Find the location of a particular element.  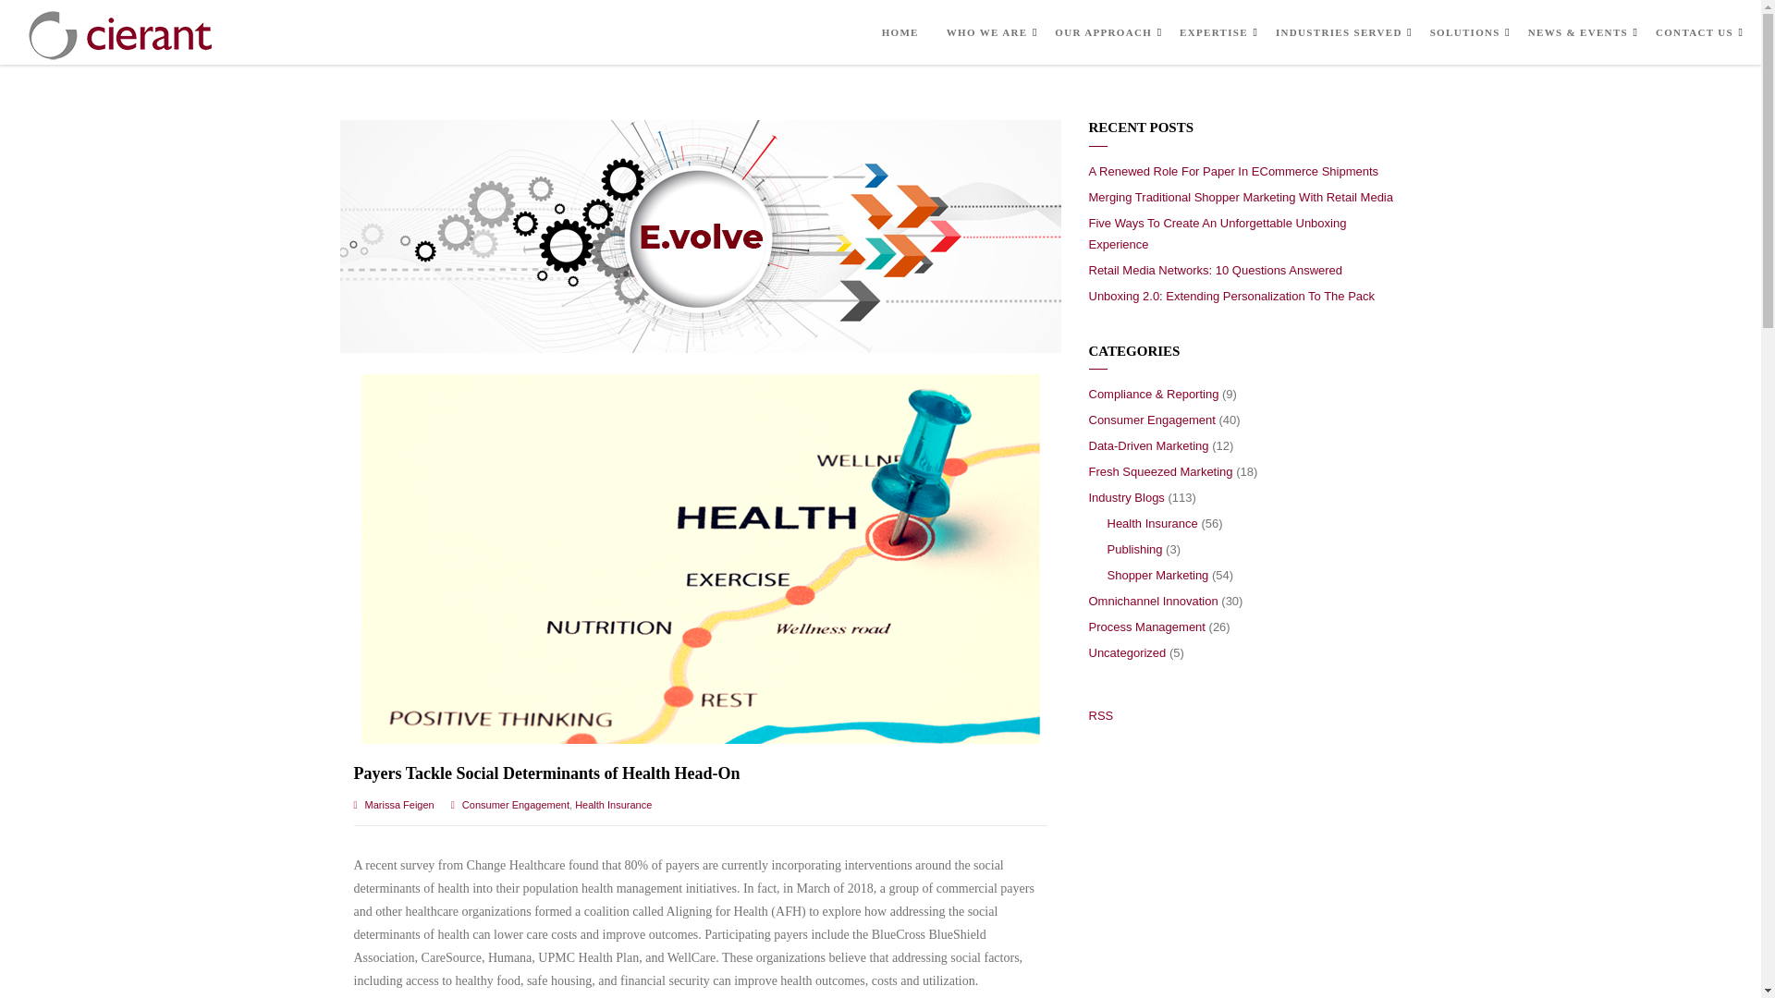

CONTACT US is located at coordinates (1695, 32).